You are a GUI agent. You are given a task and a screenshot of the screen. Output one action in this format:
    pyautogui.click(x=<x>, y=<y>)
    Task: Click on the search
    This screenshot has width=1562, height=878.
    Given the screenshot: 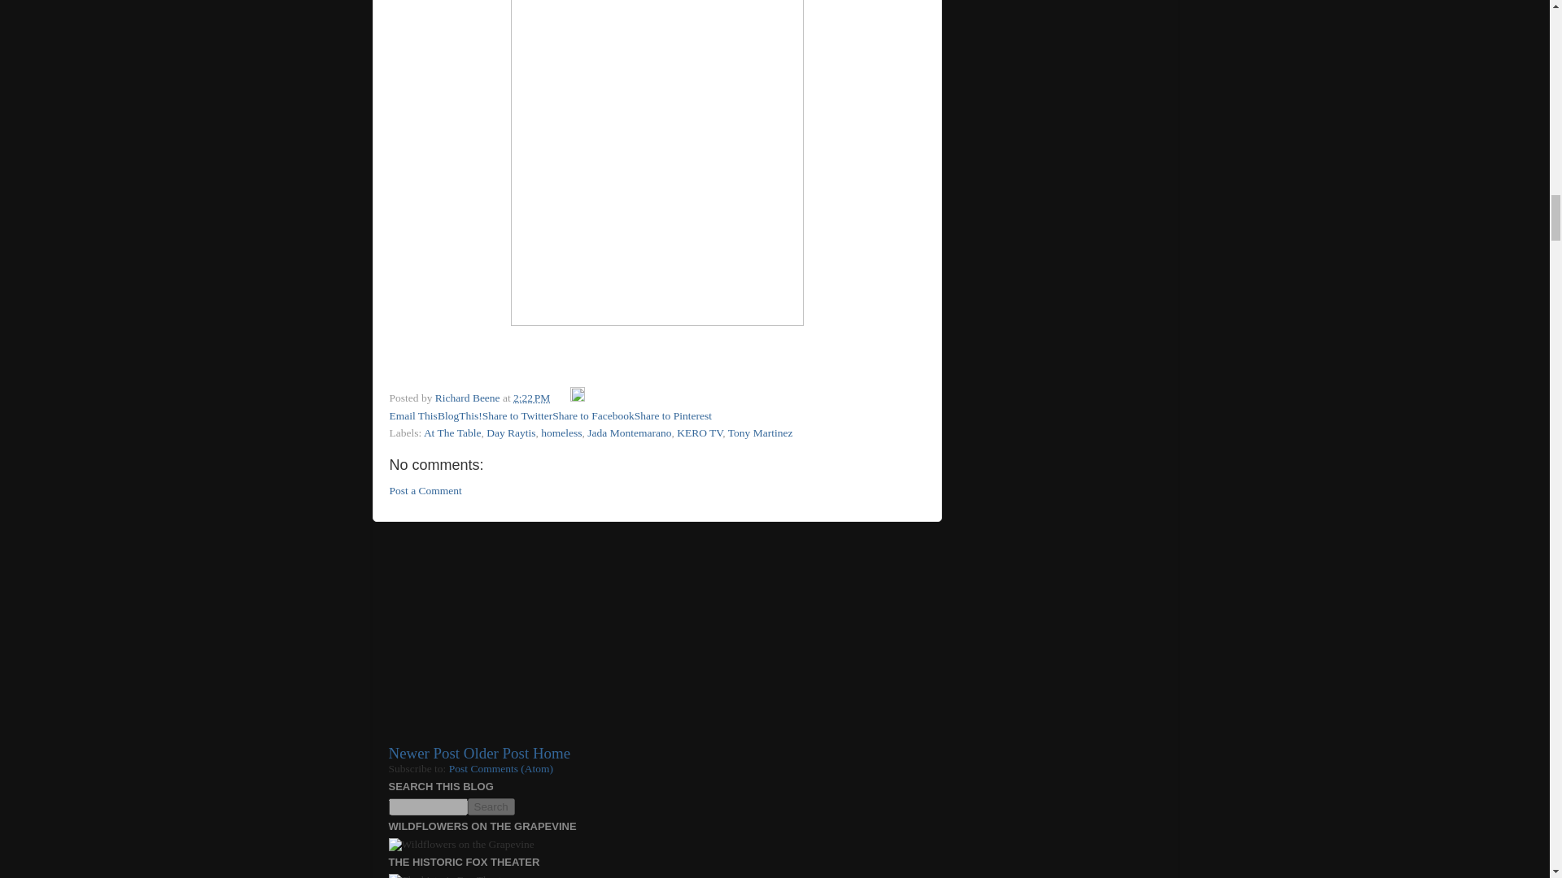 What is the action you would take?
    pyautogui.click(x=490, y=806)
    